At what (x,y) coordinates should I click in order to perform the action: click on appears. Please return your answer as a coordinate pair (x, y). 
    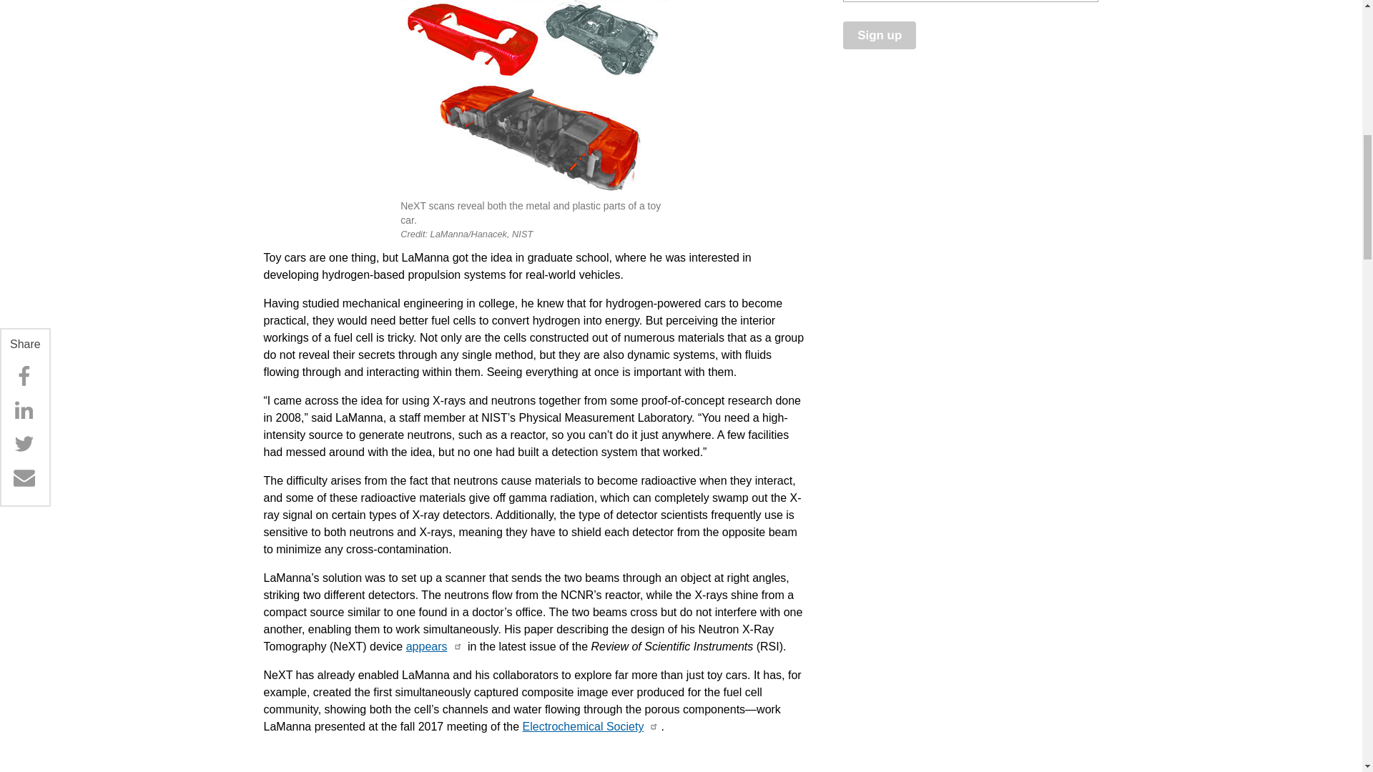
    Looking at the image, I should click on (426, 646).